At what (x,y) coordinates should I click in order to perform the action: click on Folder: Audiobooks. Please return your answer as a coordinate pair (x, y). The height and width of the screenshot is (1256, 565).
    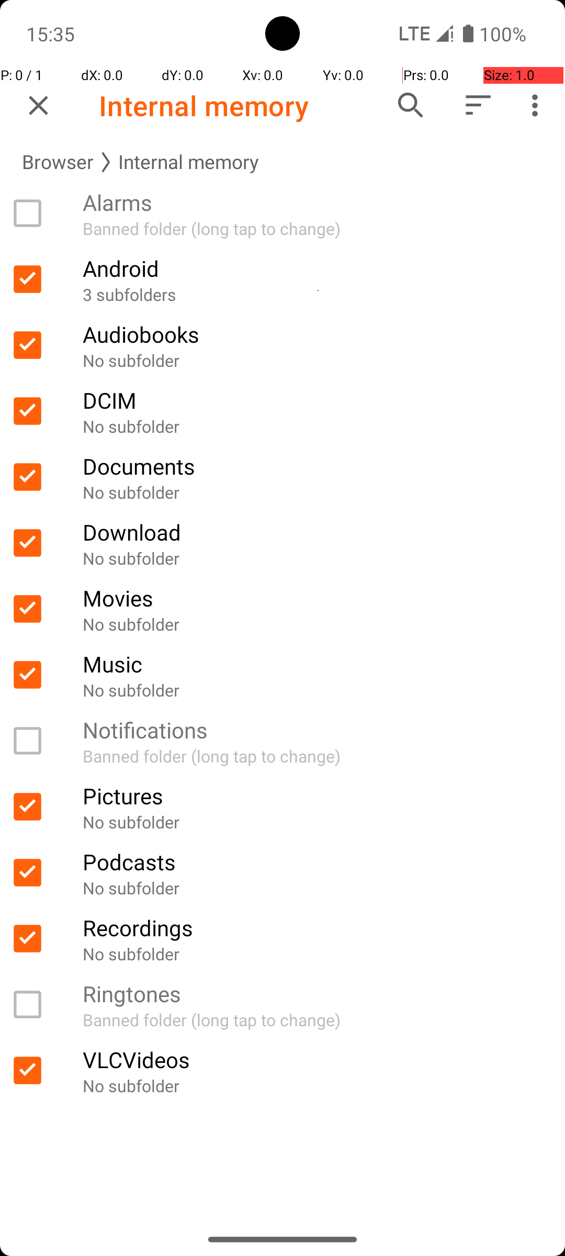
    Looking at the image, I should click on (282, 345).